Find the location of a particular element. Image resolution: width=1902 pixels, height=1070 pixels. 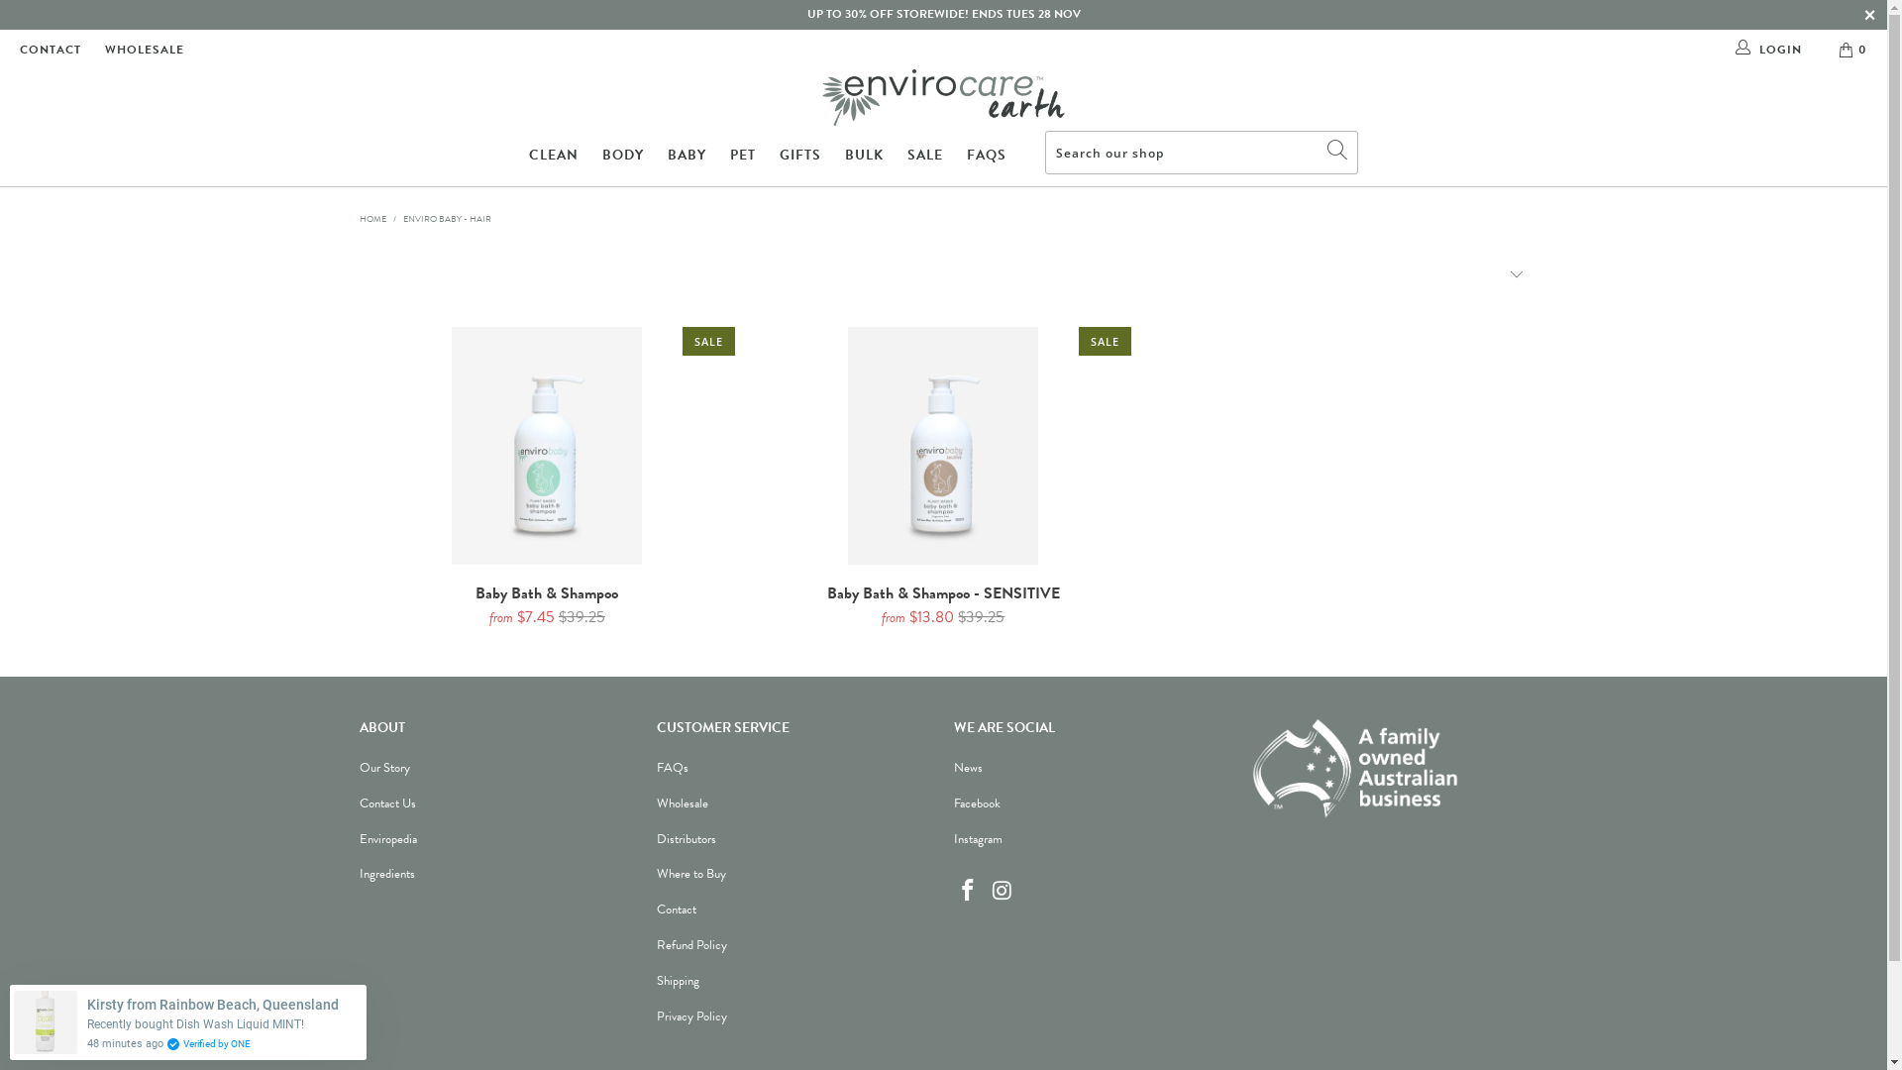

envirocare earth on Facebook is located at coordinates (968, 892).